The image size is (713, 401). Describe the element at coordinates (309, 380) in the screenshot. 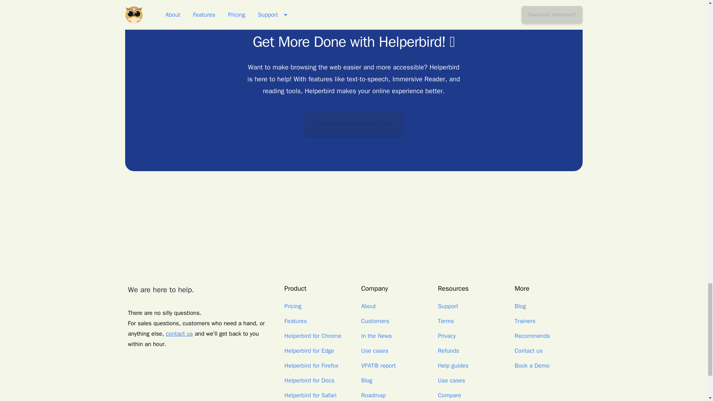

I see `Helperbird for Docs` at that location.